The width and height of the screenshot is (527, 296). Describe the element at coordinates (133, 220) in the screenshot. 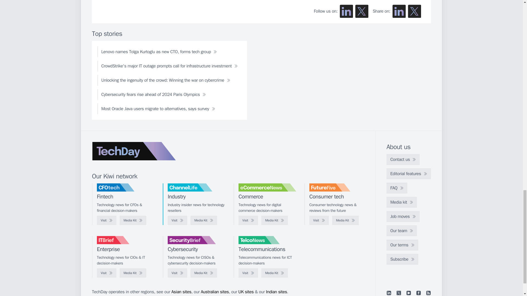

I see `Media Kit` at that location.